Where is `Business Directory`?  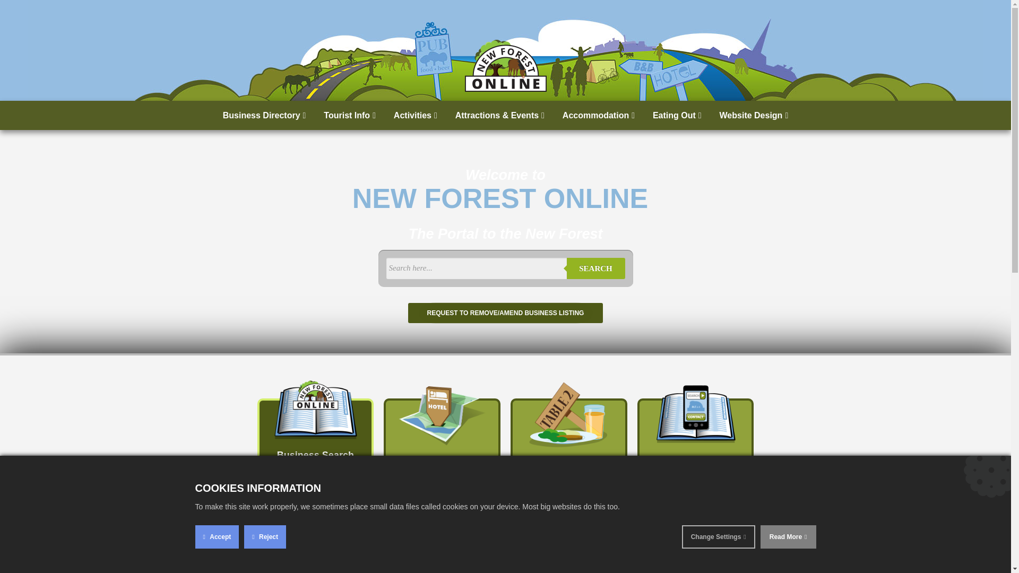 Business Directory is located at coordinates (264, 116).